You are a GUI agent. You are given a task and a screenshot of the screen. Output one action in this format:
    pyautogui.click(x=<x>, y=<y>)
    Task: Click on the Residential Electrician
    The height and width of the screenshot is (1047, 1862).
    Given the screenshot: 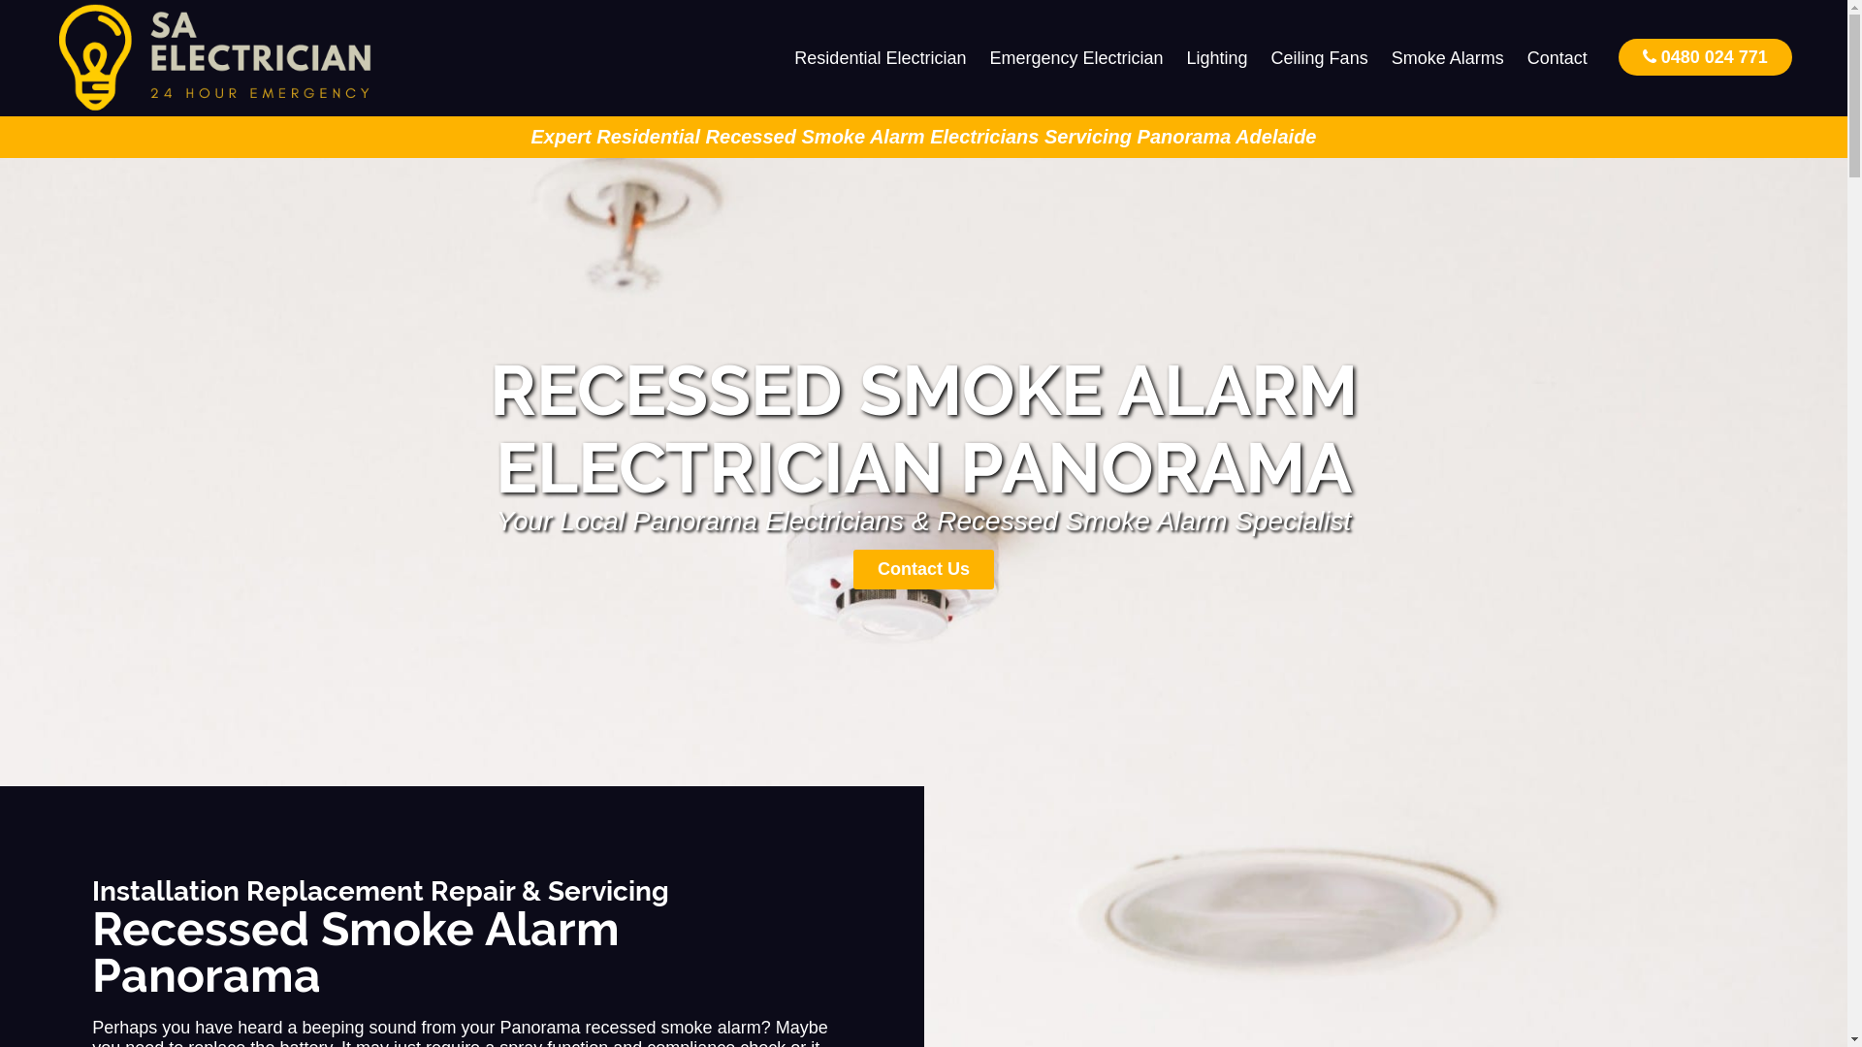 What is the action you would take?
    pyautogui.click(x=881, y=58)
    